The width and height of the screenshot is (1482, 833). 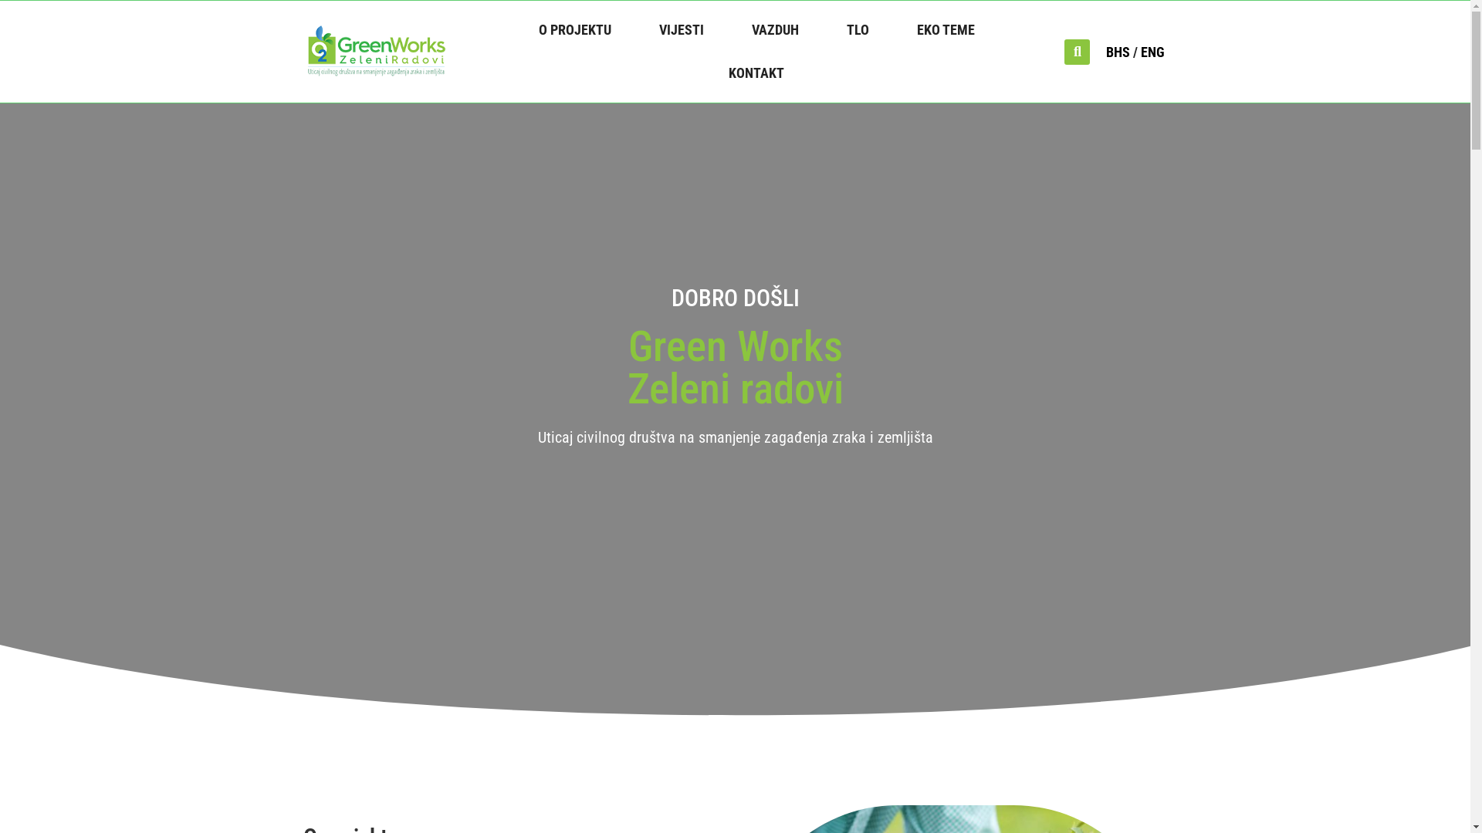 I want to click on O PROJEKTU, so click(x=575, y=30).